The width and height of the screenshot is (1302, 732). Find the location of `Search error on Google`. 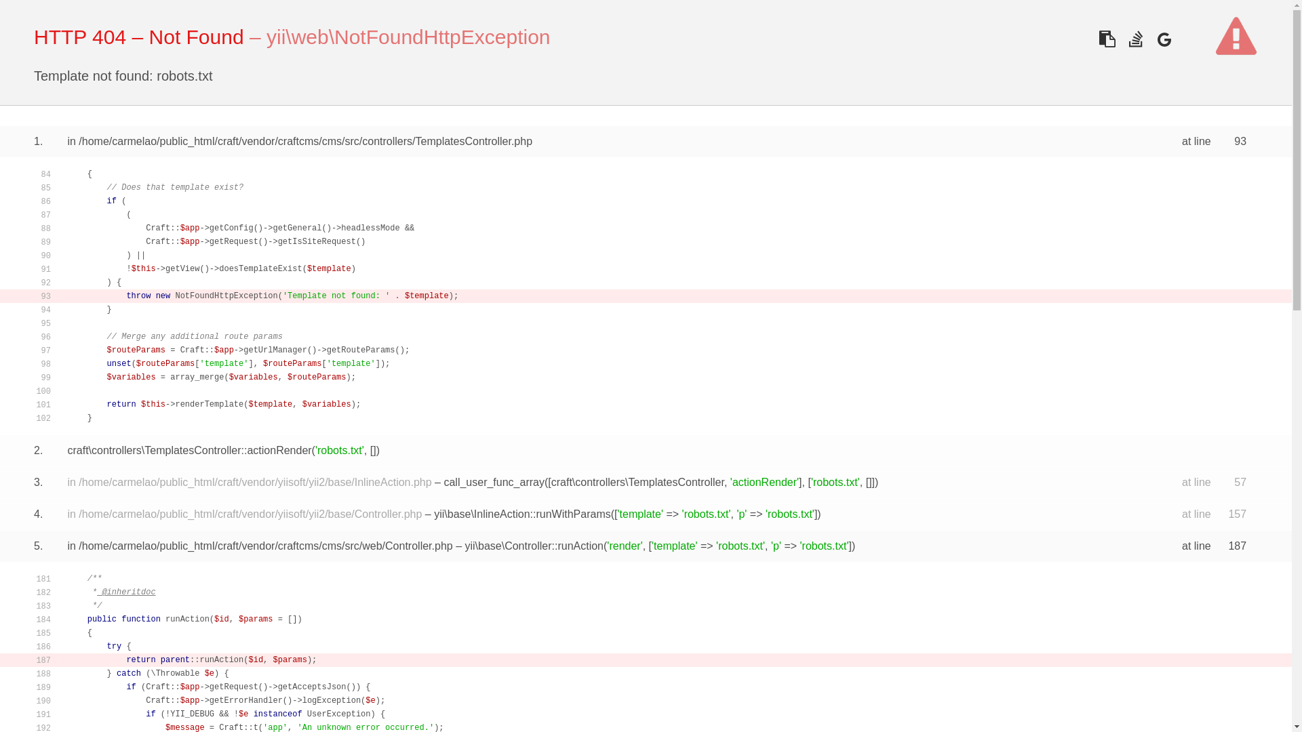

Search error on Google is located at coordinates (1164, 39).